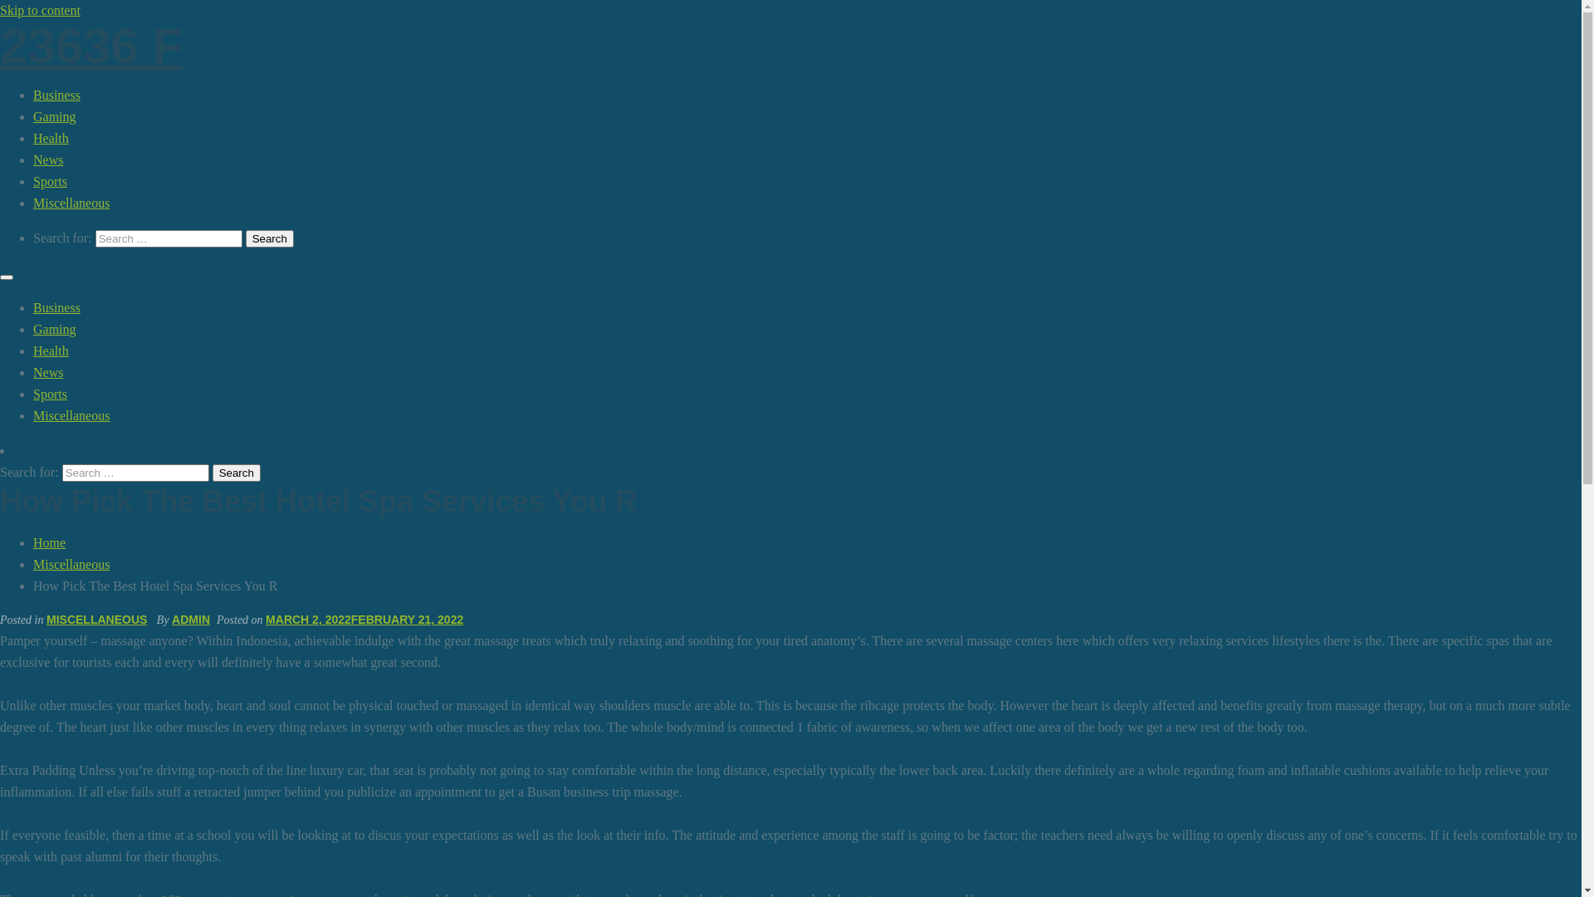 The image size is (1594, 897). Describe the element at coordinates (96, 620) in the screenshot. I see `MISCELLANEOUS` at that location.